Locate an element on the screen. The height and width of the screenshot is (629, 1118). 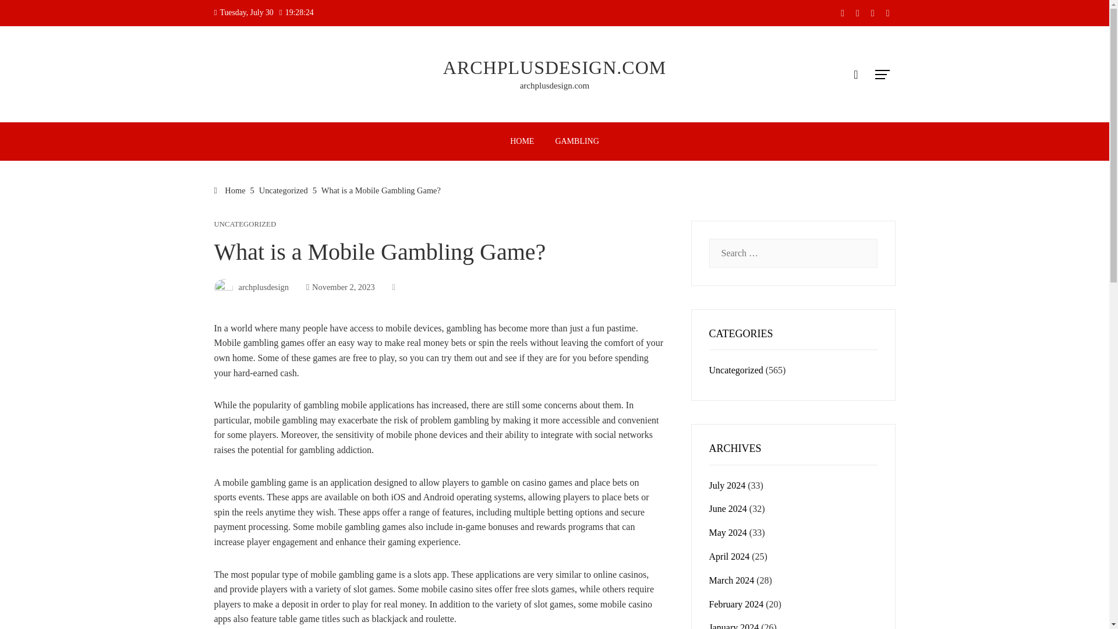
Search is located at coordinates (27, 14).